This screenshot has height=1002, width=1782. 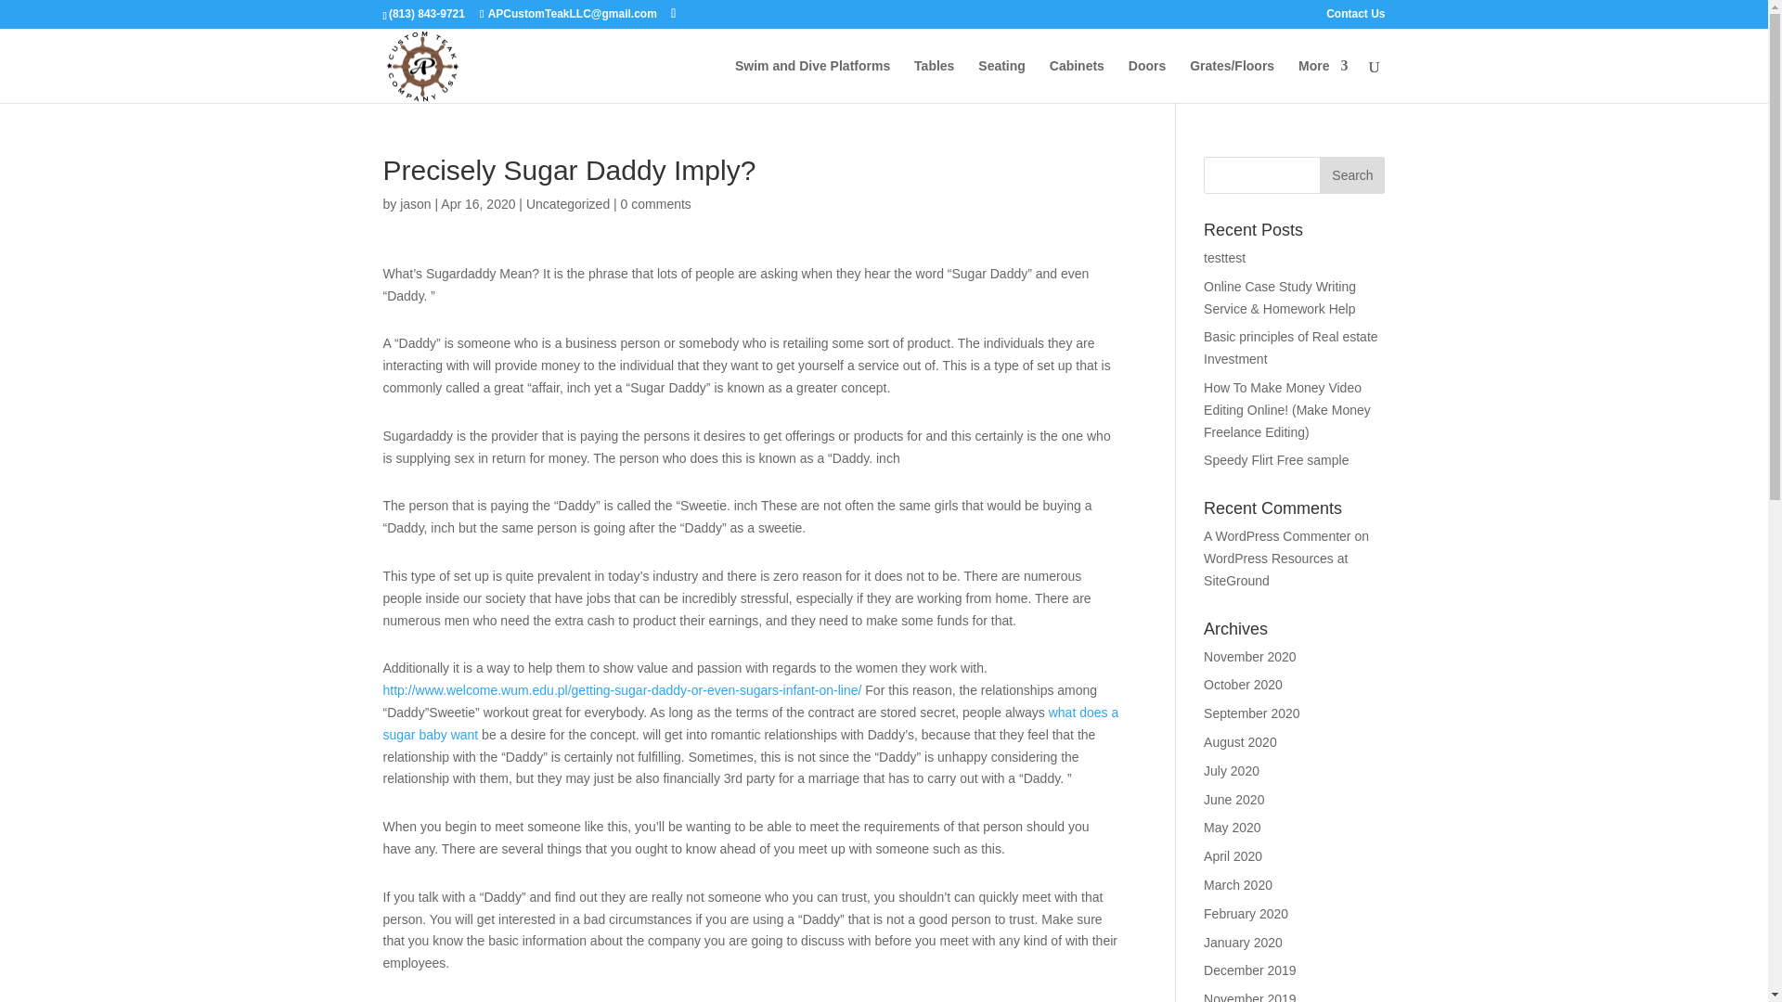 What do you see at coordinates (934, 81) in the screenshot?
I see `Tables` at bounding box center [934, 81].